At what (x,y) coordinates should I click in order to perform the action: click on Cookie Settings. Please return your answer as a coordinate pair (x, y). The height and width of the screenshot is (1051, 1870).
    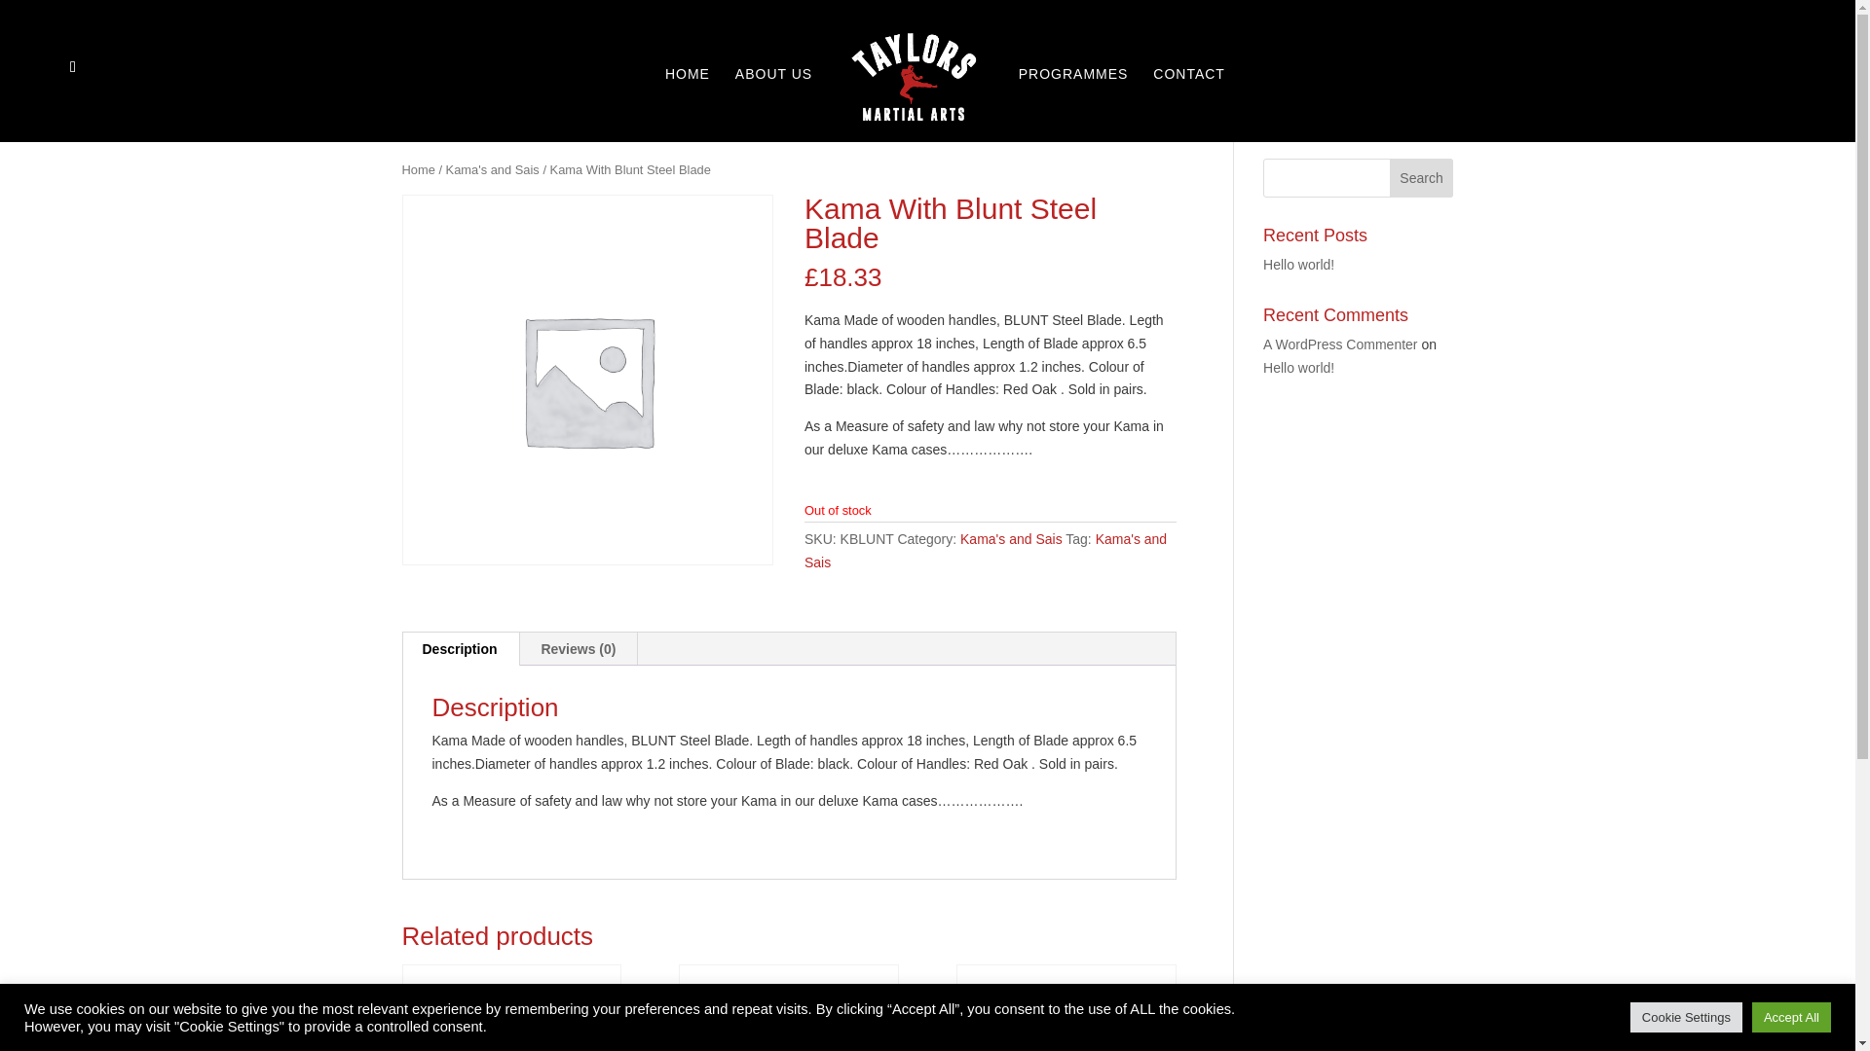
    Looking at the image, I should click on (1687, 1017).